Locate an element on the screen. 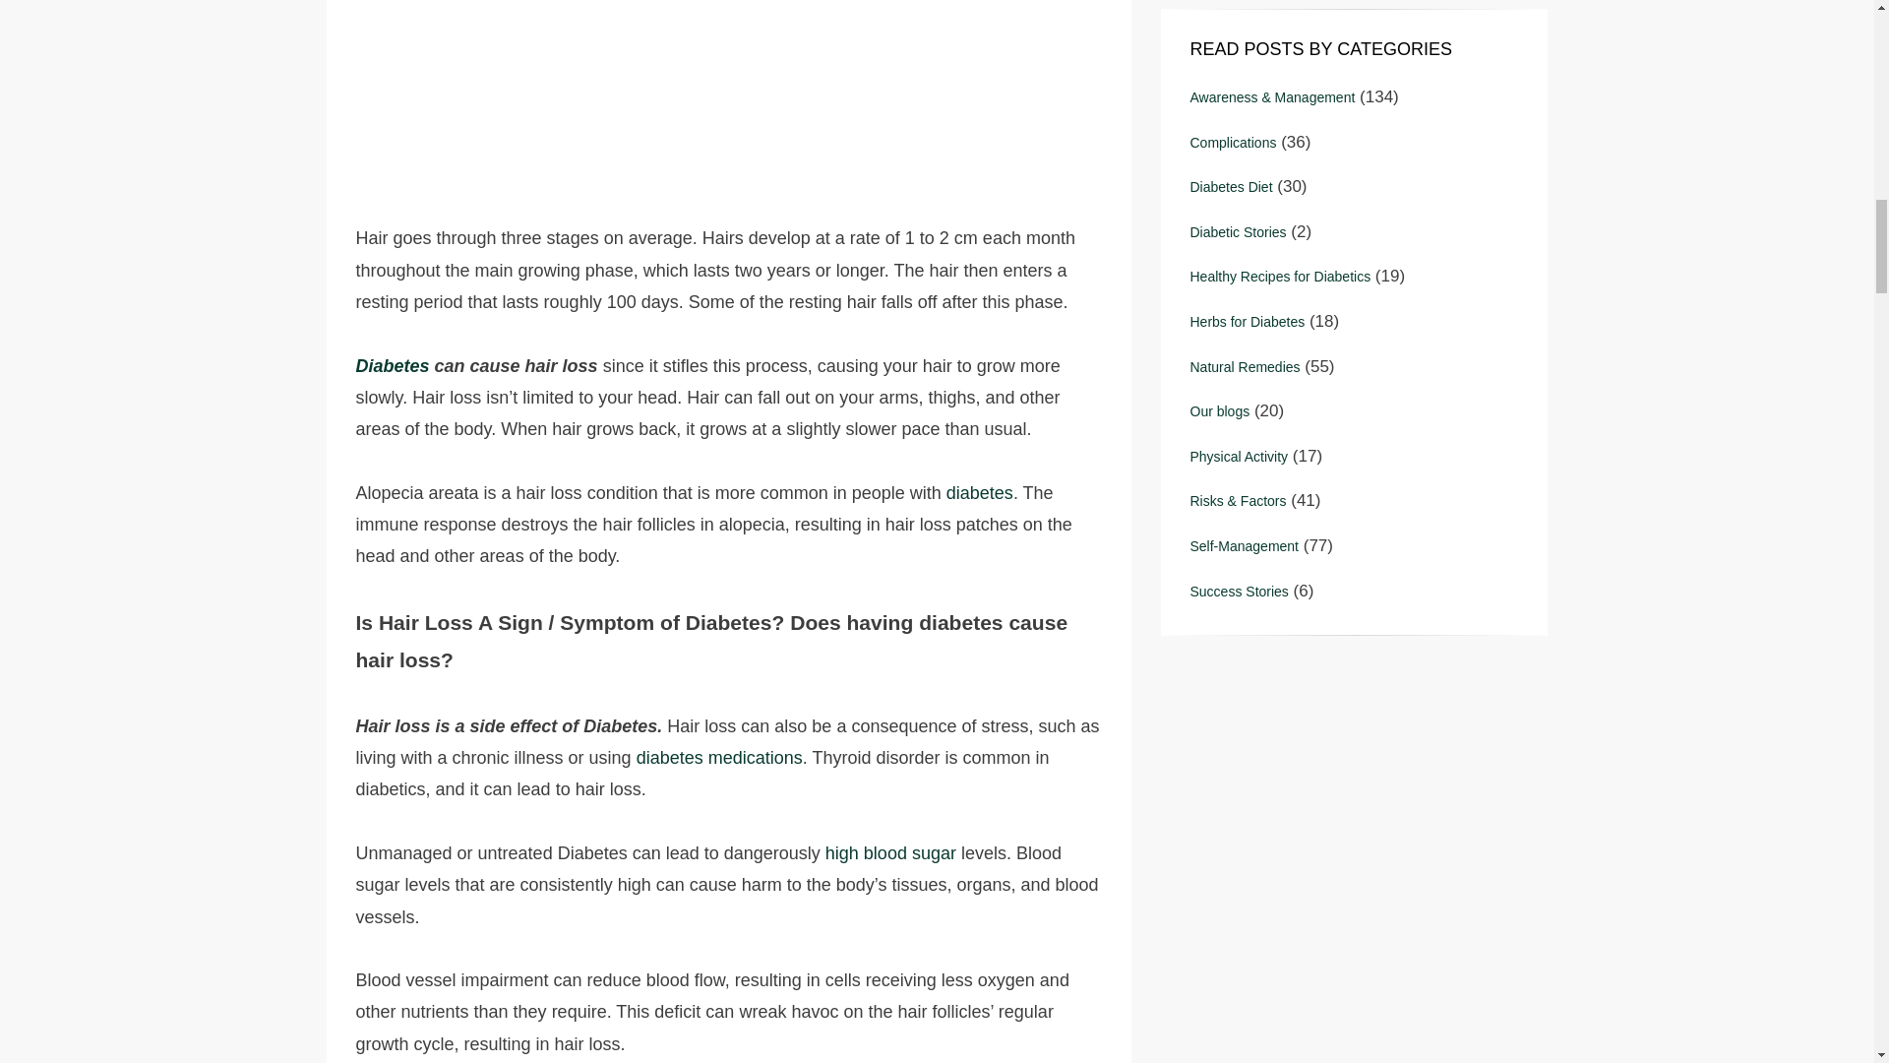 Image resolution: width=1889 pixels, height=1063 pixels. high blood sugar is located at coordinates (890, 852).